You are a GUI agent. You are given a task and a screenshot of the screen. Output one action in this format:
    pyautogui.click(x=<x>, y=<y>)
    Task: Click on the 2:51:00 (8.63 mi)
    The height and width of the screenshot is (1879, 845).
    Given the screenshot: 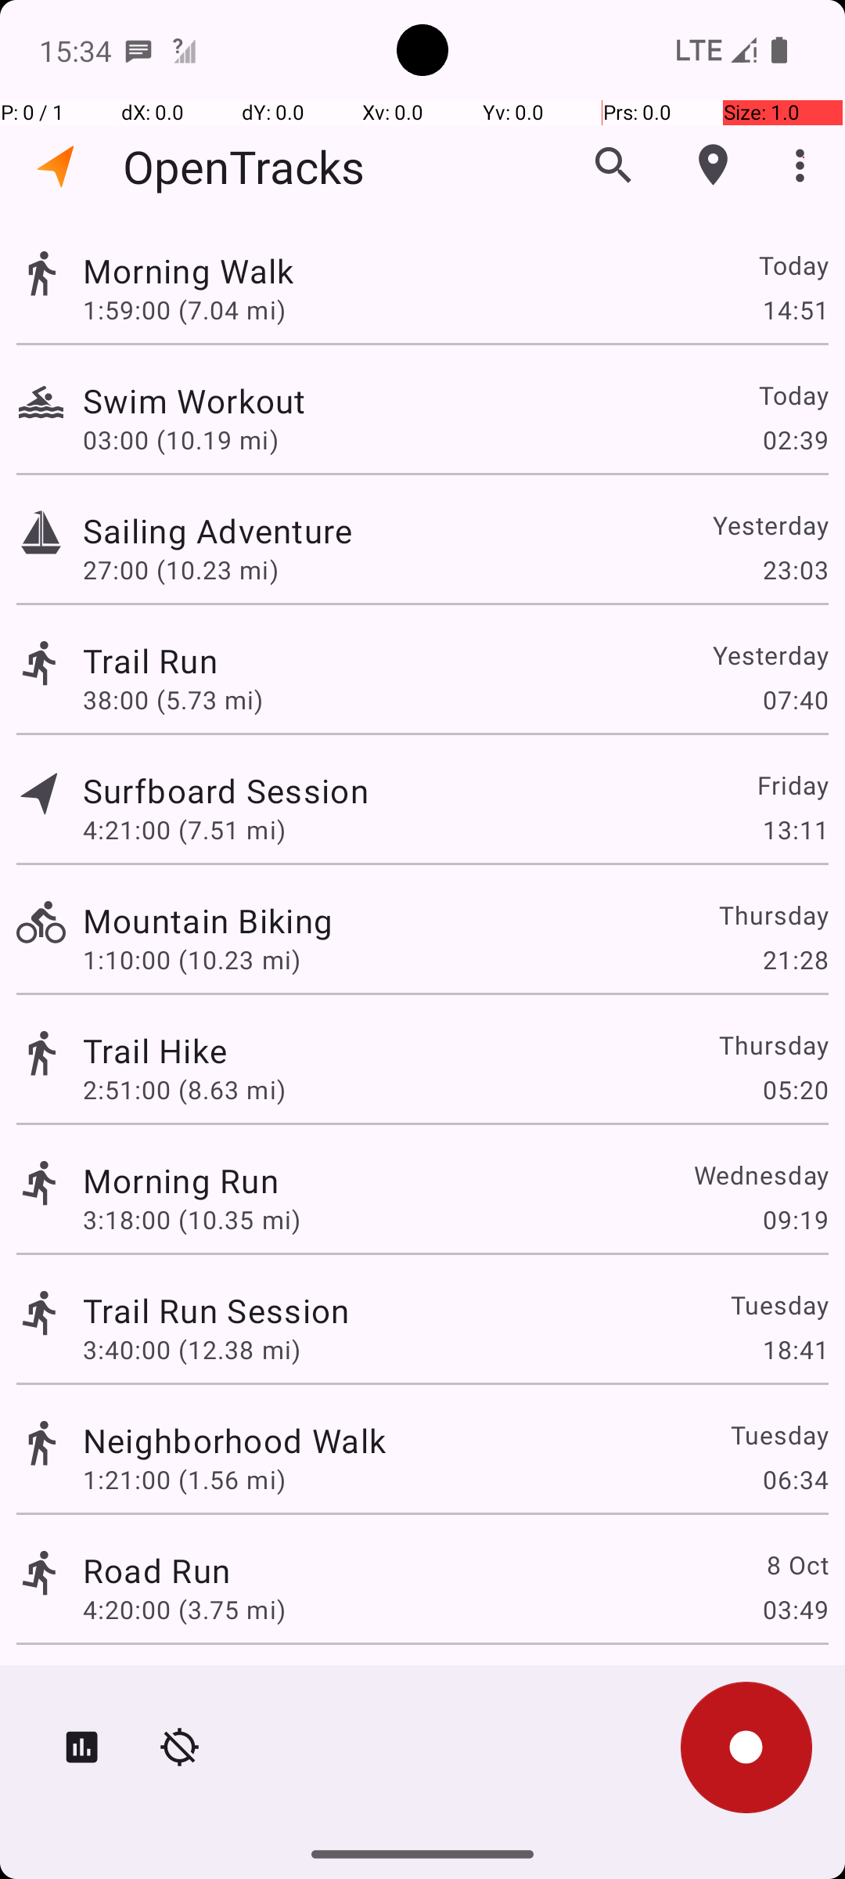 What is the action you would take?
    pyautogui.click(x=185, y=1090)
    